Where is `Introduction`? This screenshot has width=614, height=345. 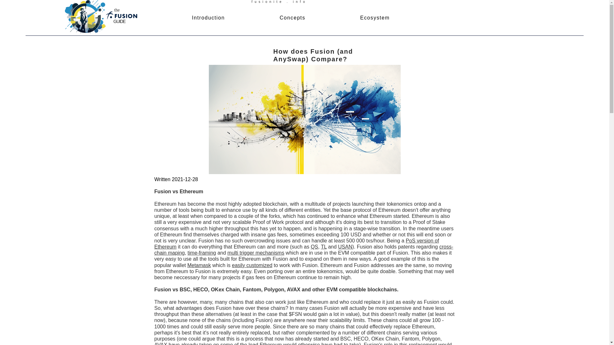 Introduction is located at coordinates (208, 18).